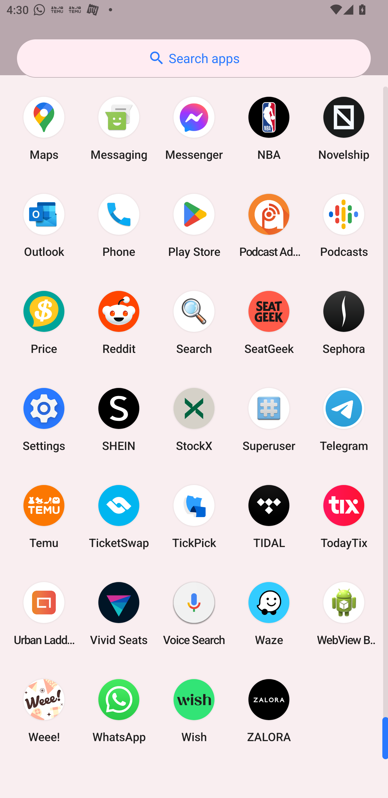  I want to click on ZALORA, so click(269, 710).